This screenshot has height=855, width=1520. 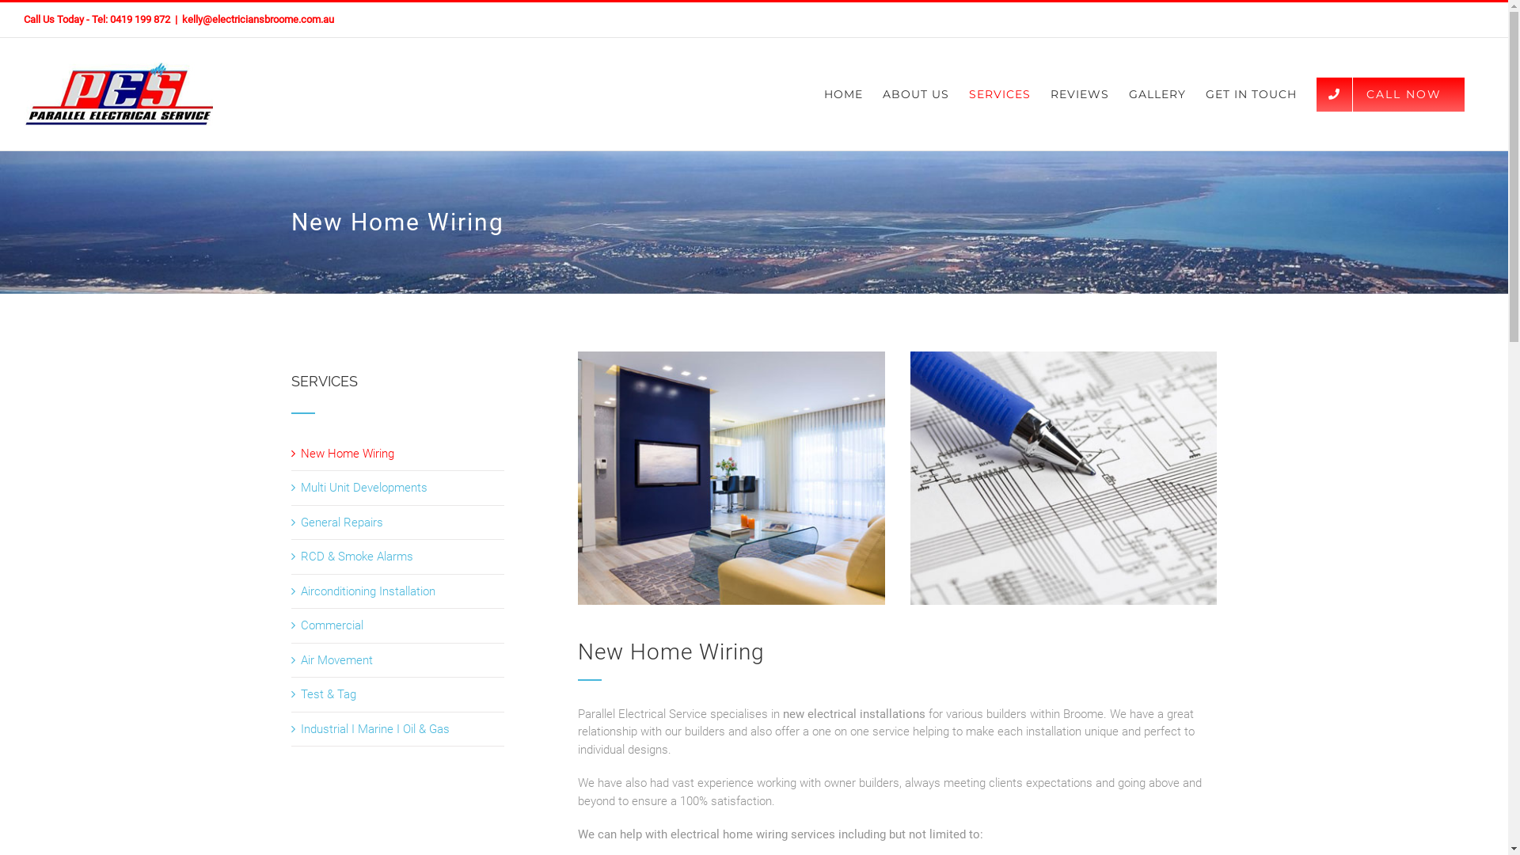 I want to click on Airconditioning Installation, so click(x=368, y=591).